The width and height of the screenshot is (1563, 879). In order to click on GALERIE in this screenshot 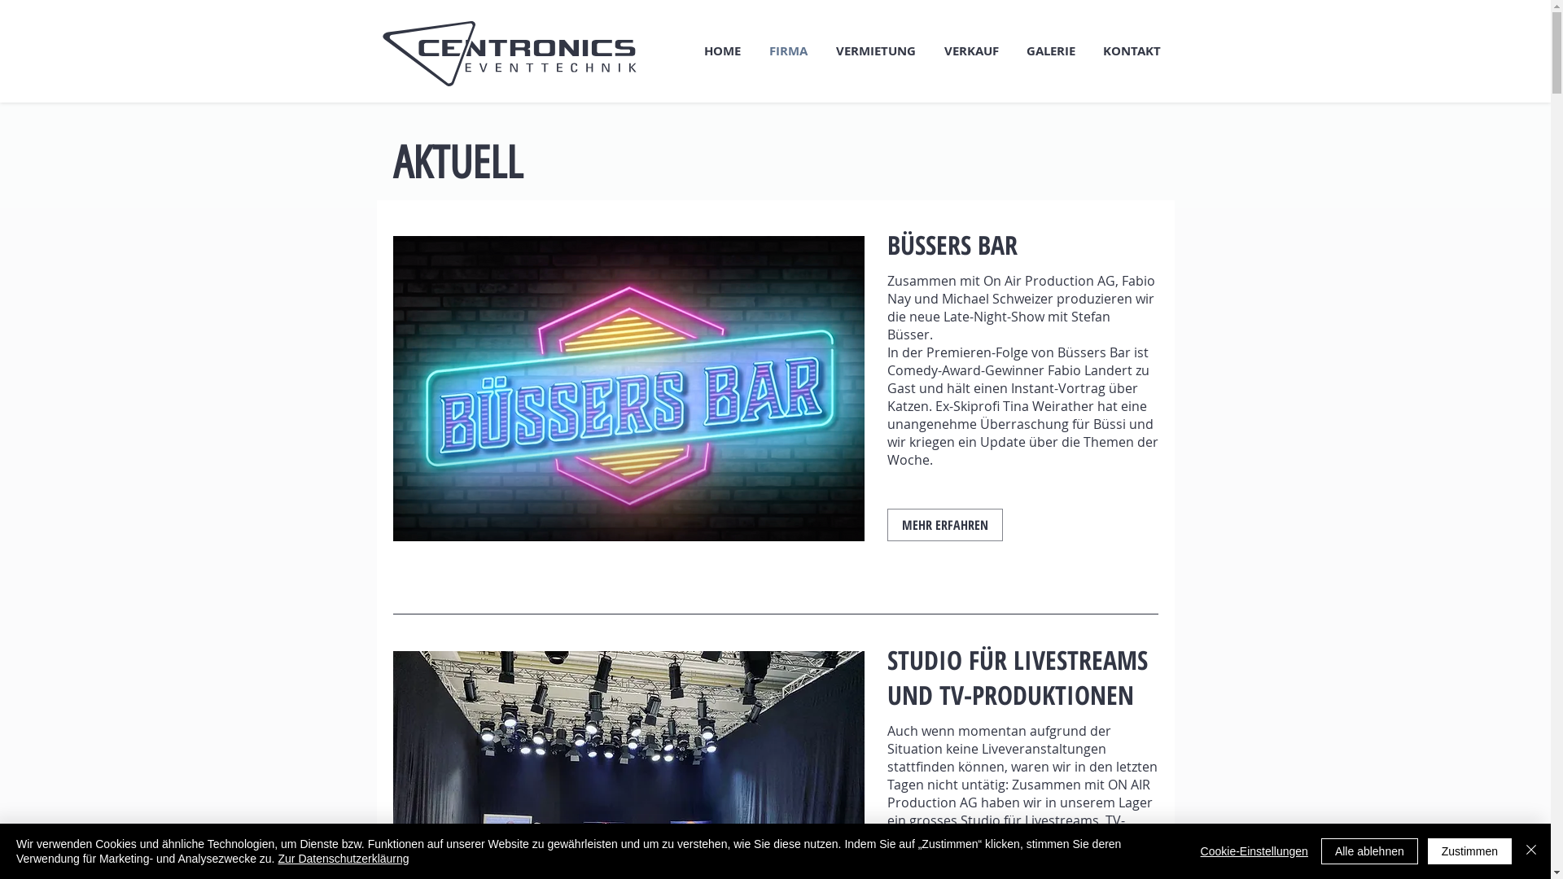, I will do `click(1051, 51)`.